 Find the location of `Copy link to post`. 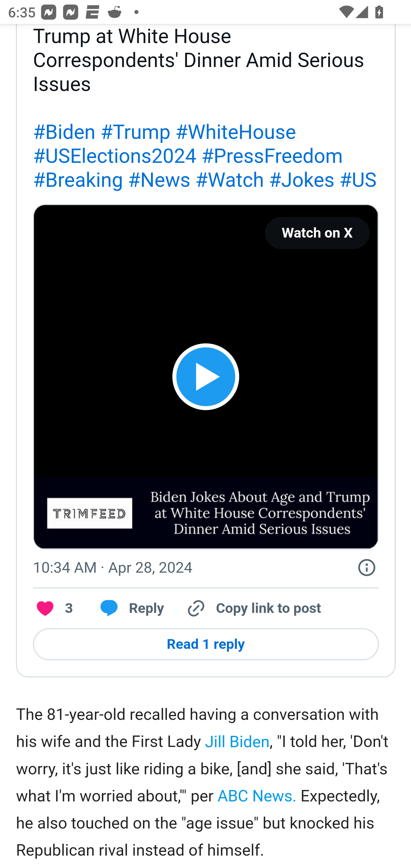

Copy link to post is located at coordinates (253, 609).